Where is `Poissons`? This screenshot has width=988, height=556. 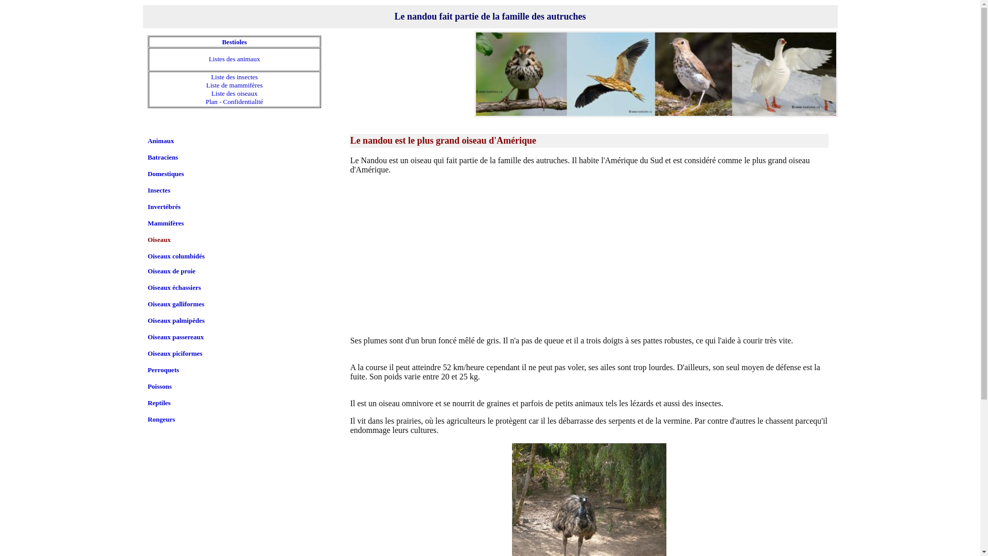 Poissons is located at coordinates (160, 386).